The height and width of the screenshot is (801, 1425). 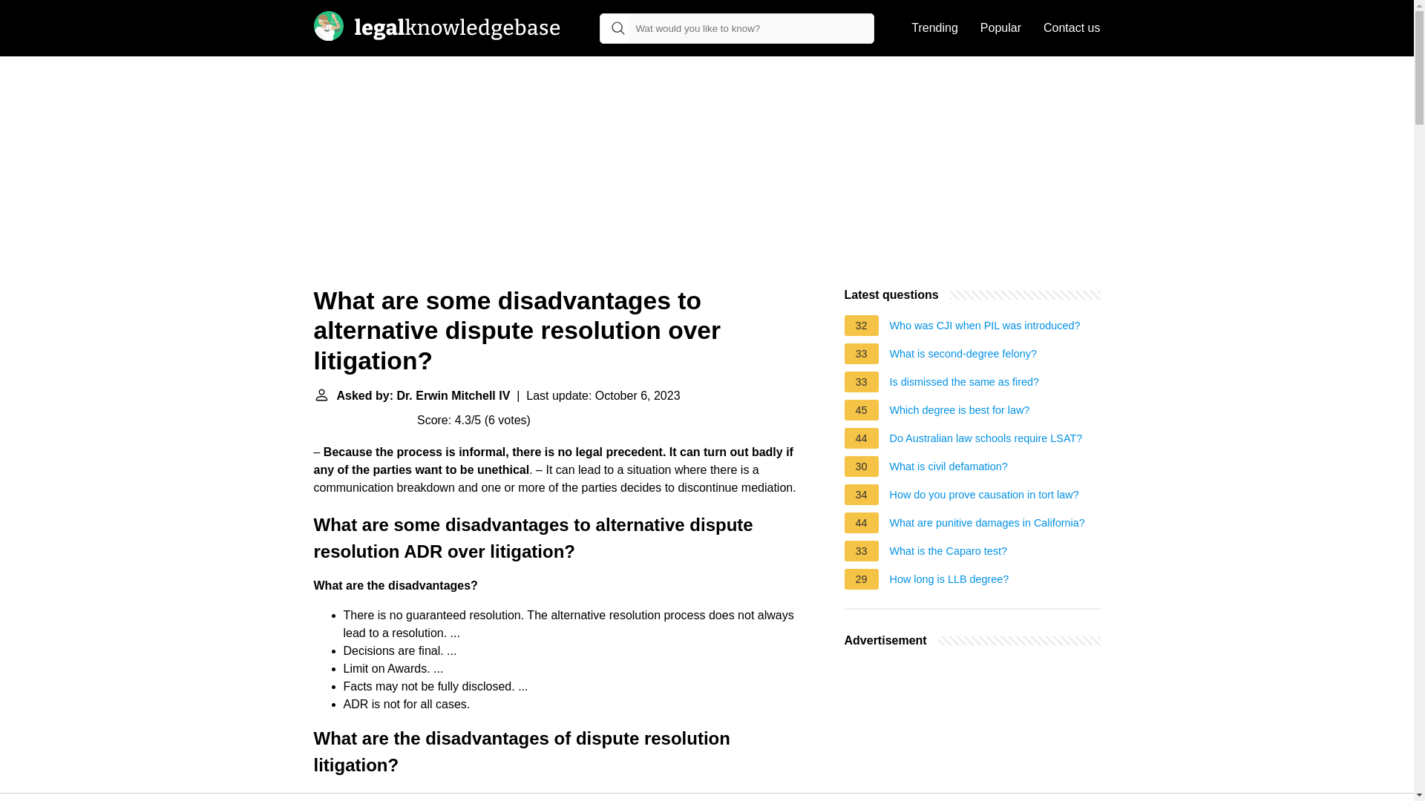 What do you see at coordinates (949, 469) in the screenshot?
I see `What is civil defamation?` at bounding box center [949, 469].